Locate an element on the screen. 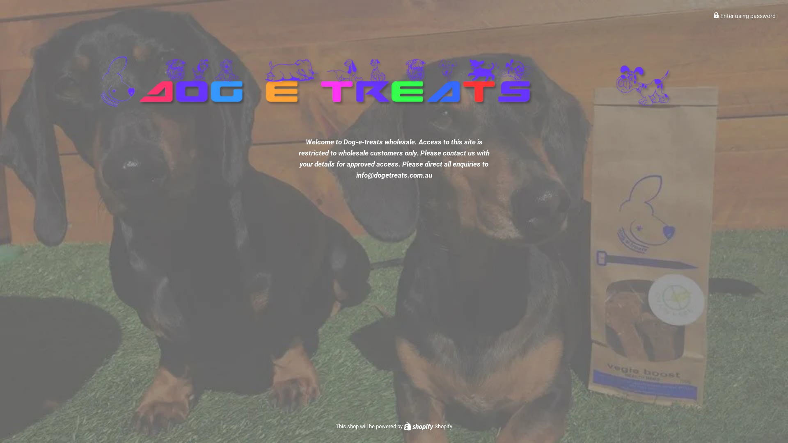 This screenshot has height=443, width=788. Shopify logo Shopify is located at coordinates (428, 427).